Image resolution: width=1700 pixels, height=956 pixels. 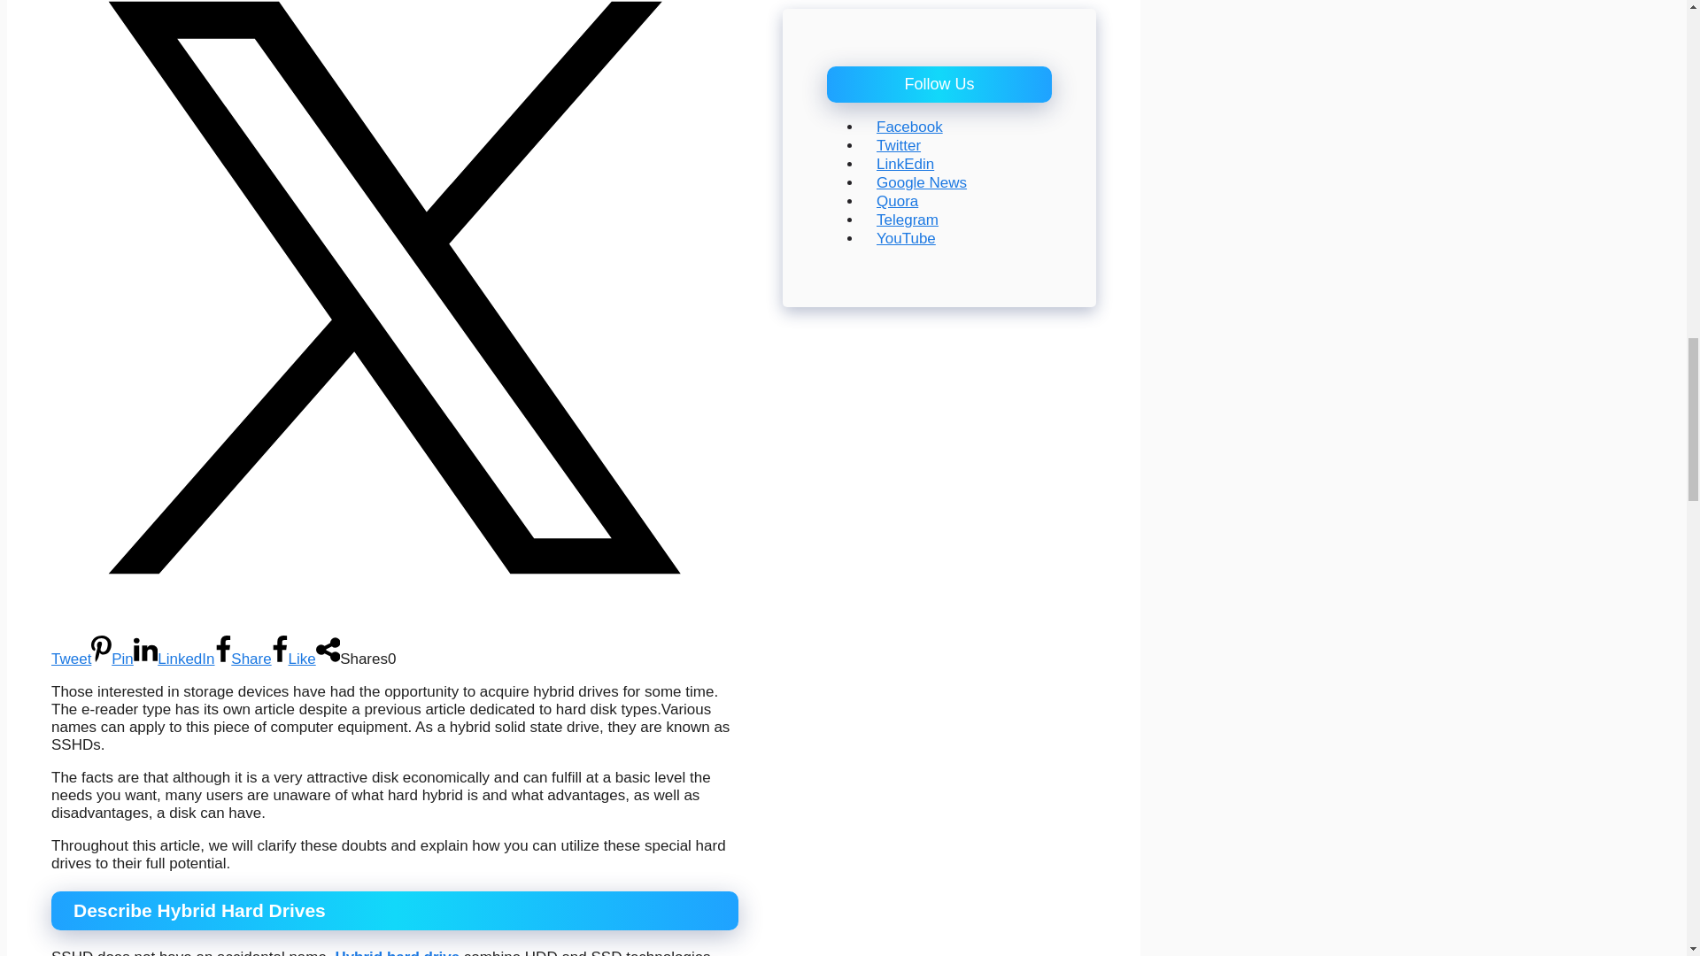 I want to click on LinkedIn, so click(x=174, y=659).